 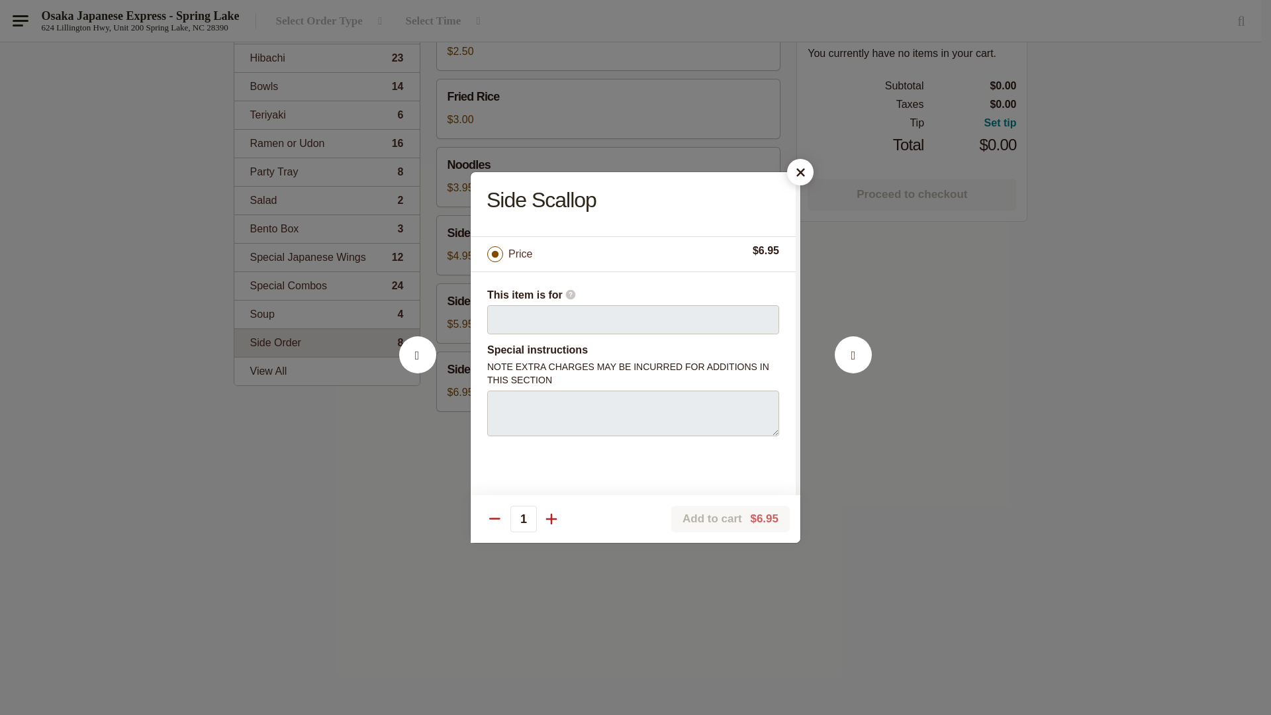 What do you see at coordinates (326, 229) in the screenshot?
I see `Side Filet Mignon` at bounding box center [326, 229].